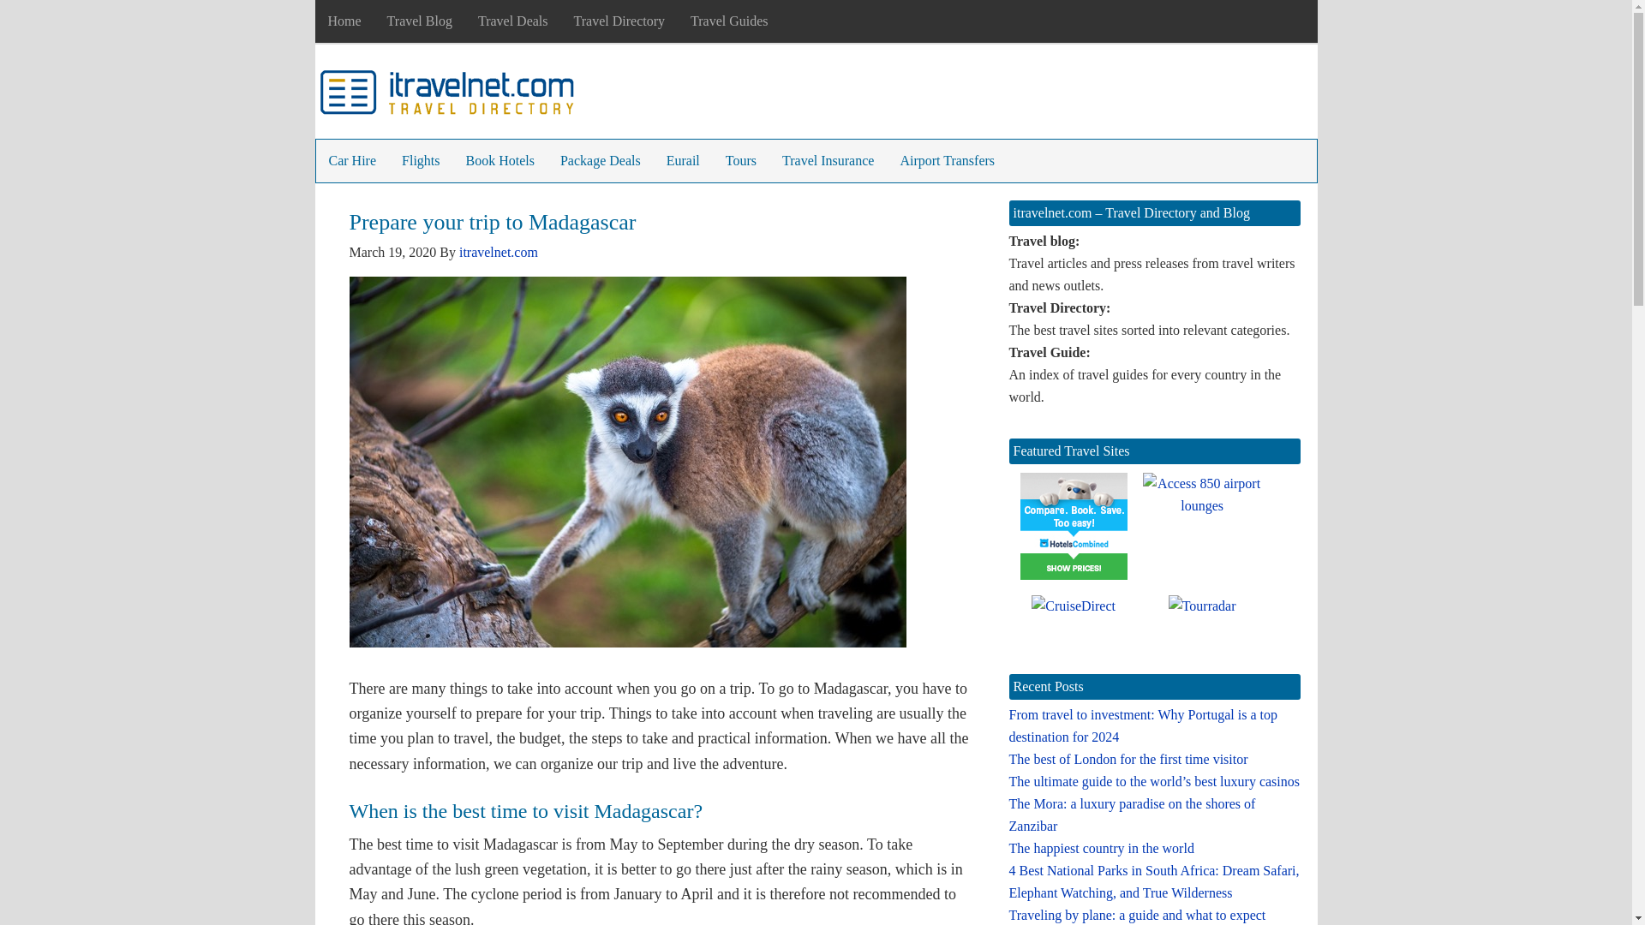  Describe the element at coordinates (1129, 759) in the screenshot. I see `The best of London for the first time visitor` at that location.